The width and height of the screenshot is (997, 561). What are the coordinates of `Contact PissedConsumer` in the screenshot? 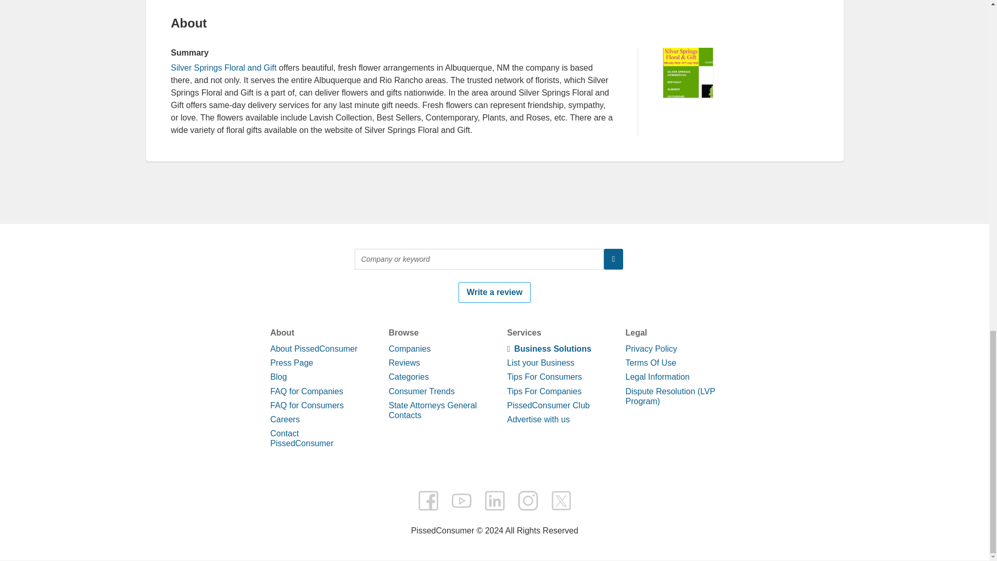 It's located at (301, 438).